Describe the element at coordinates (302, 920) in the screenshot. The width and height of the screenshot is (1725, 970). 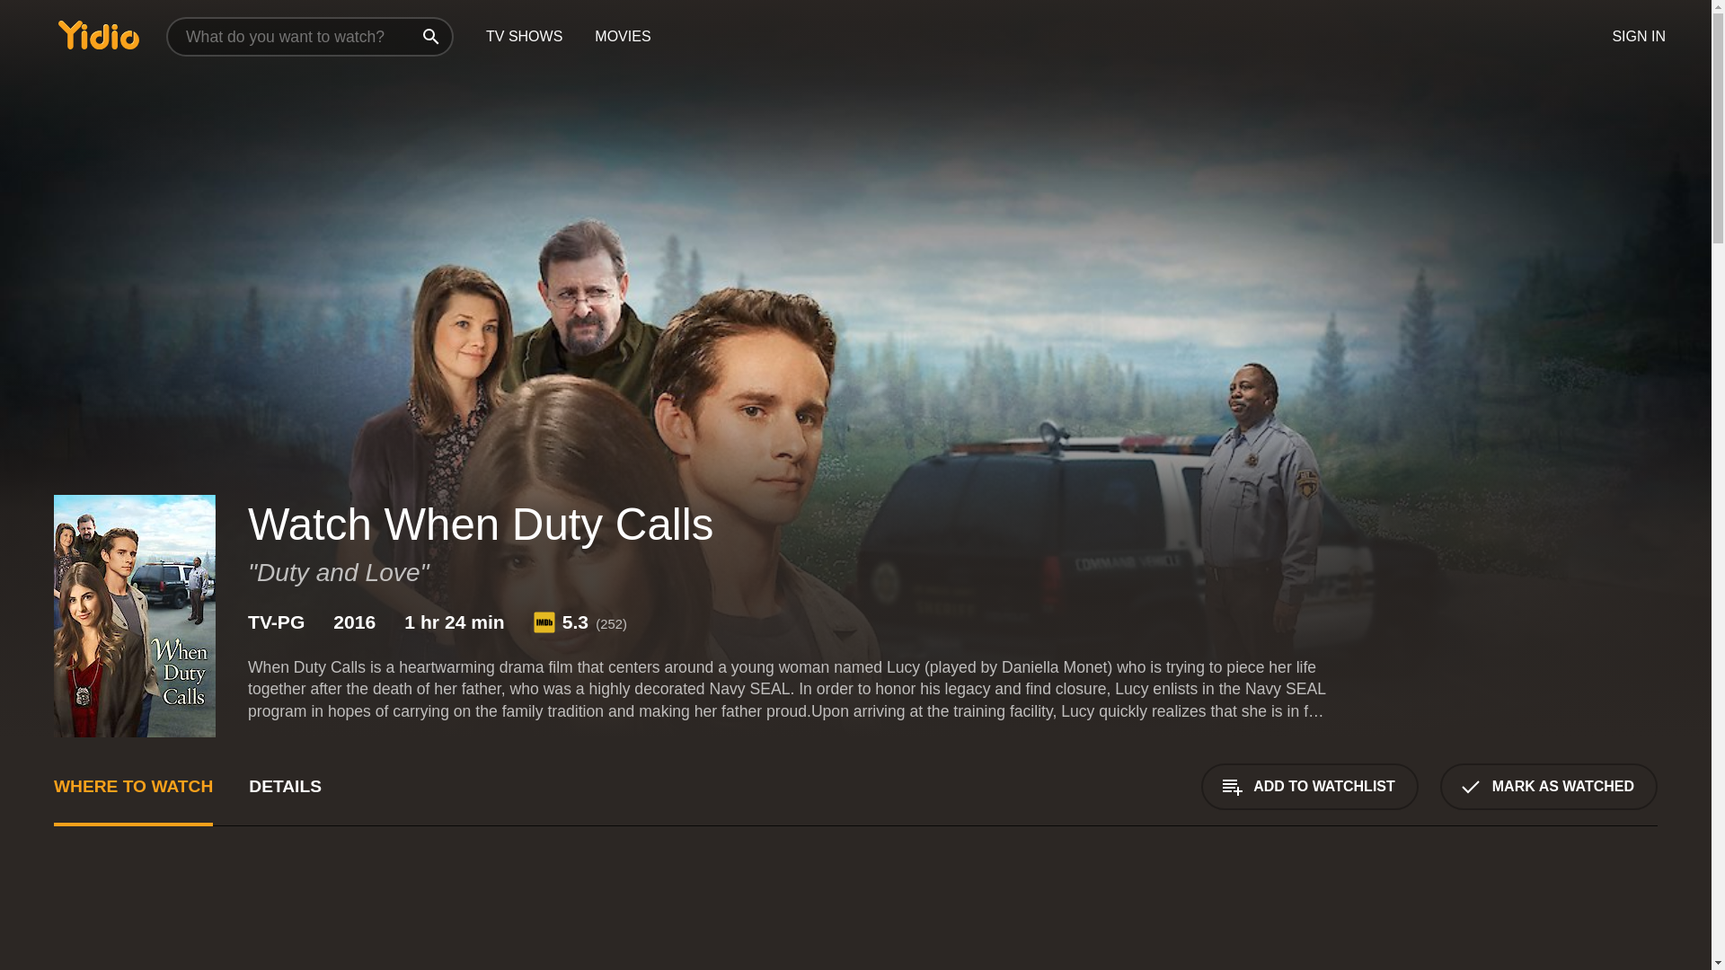
I see `Advertisement` at that location.